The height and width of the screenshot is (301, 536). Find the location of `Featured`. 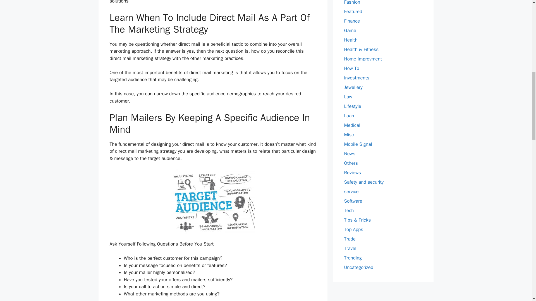

Featured is located at coordinates (353, 11).